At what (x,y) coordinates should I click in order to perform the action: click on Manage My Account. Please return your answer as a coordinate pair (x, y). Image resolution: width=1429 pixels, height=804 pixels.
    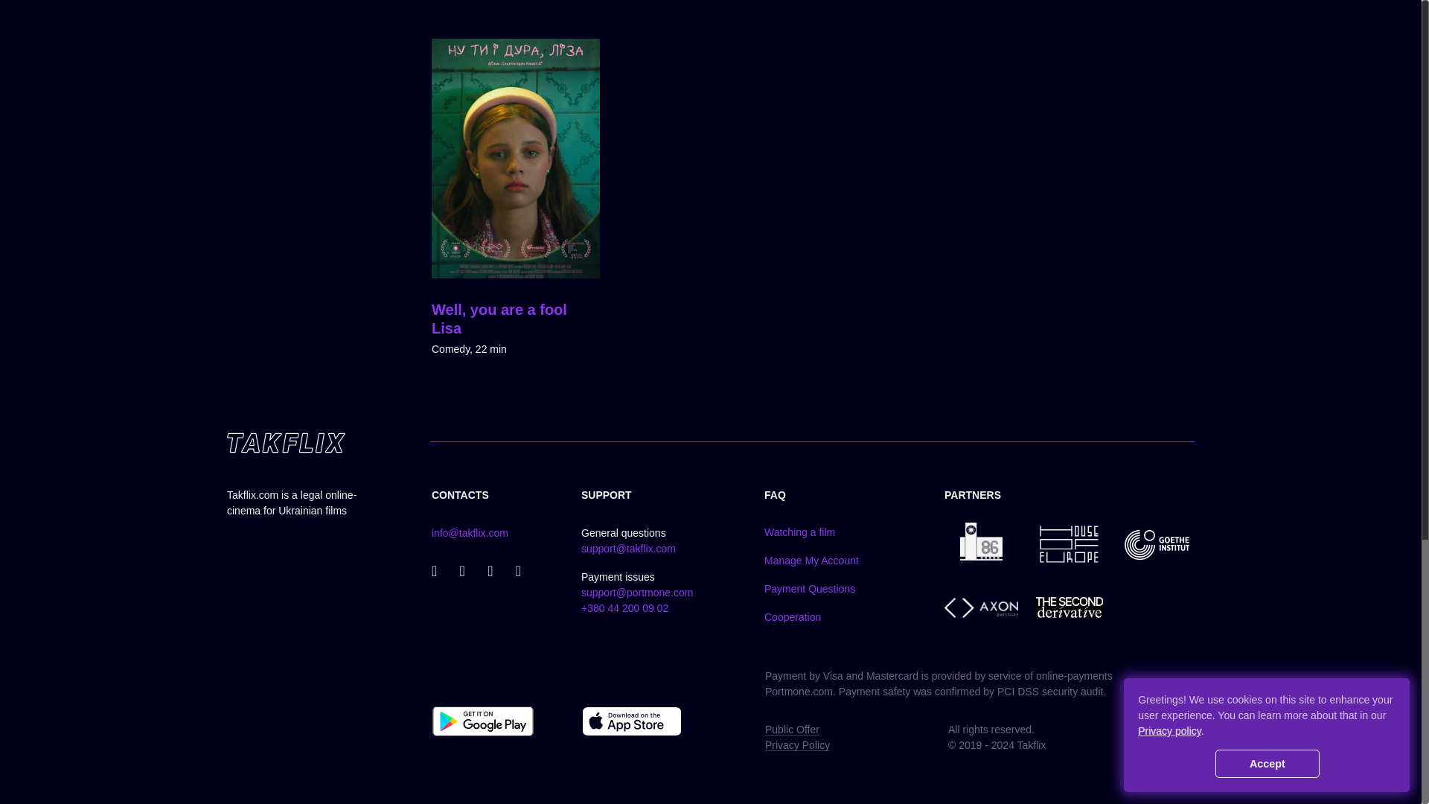
    Looking at the image, I should click on (811, 561).